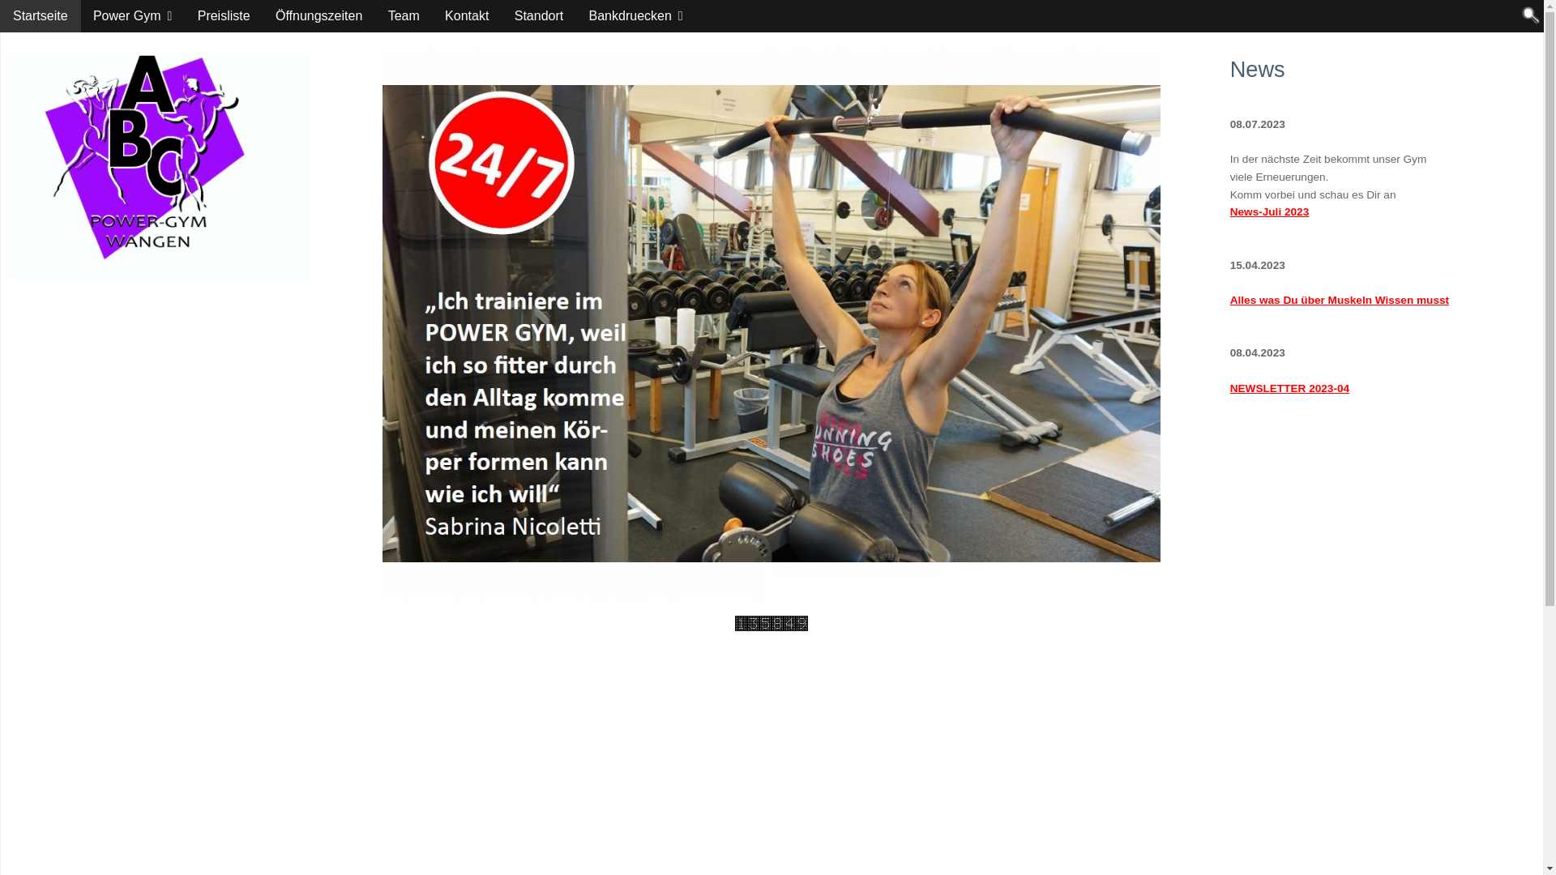  I want to click on Kontakt, so click(467, 16).